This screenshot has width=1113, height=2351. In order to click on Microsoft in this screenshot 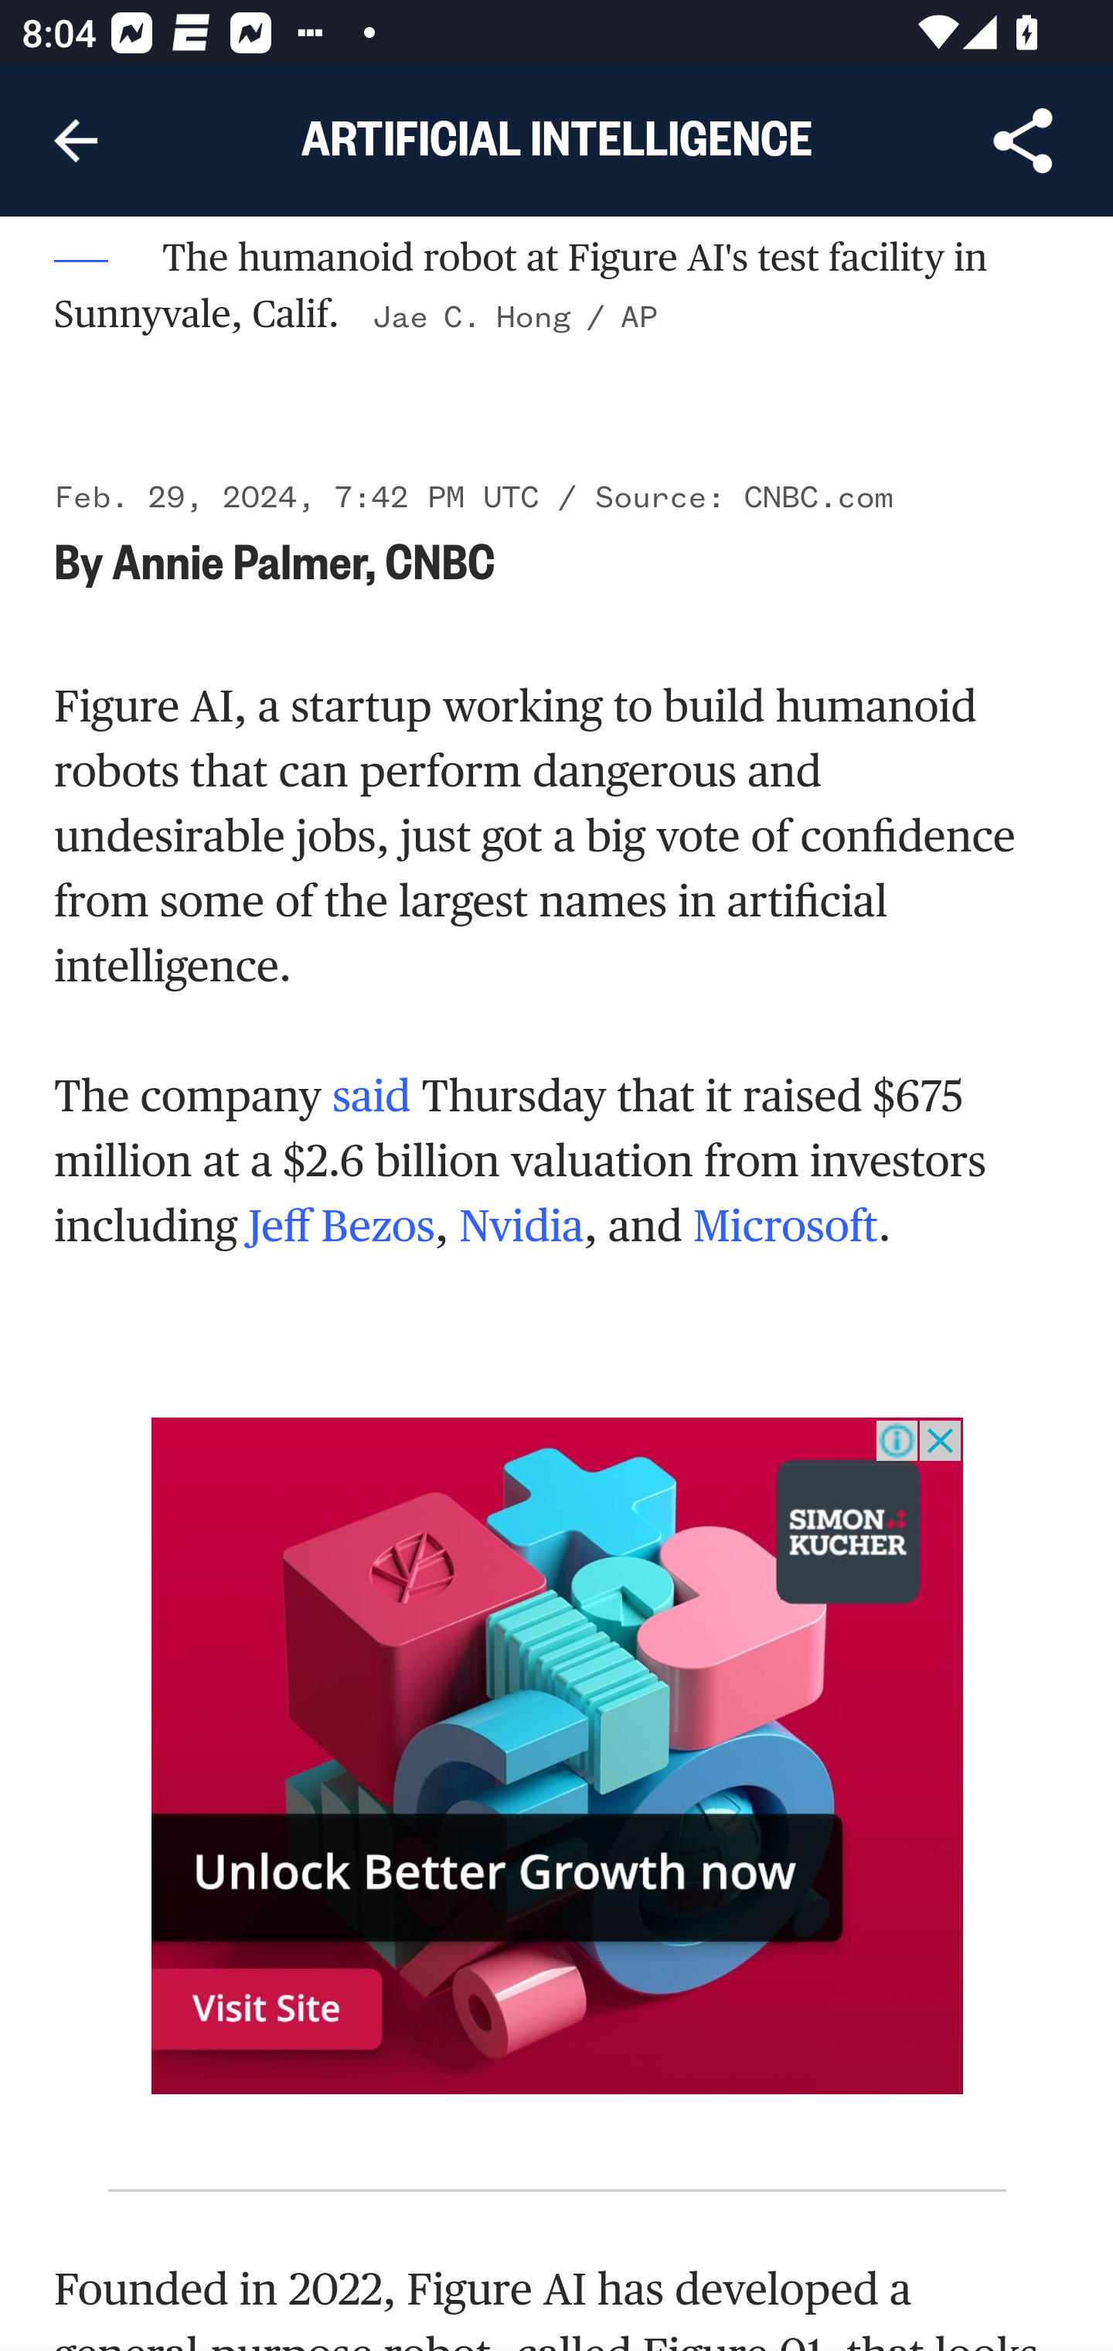, I will do `click(785, 1226)`.